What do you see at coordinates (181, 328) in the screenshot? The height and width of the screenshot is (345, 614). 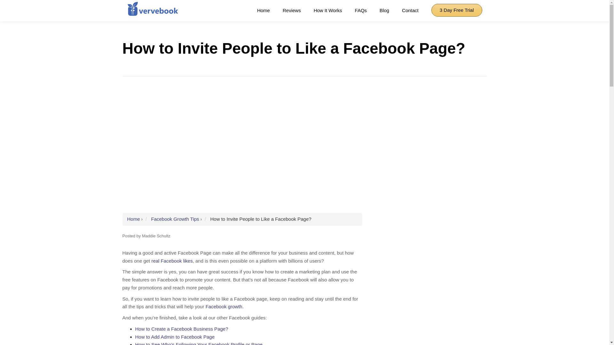 I see `How to Create a Facebook Business Page?` at bounding box center [181, 328].